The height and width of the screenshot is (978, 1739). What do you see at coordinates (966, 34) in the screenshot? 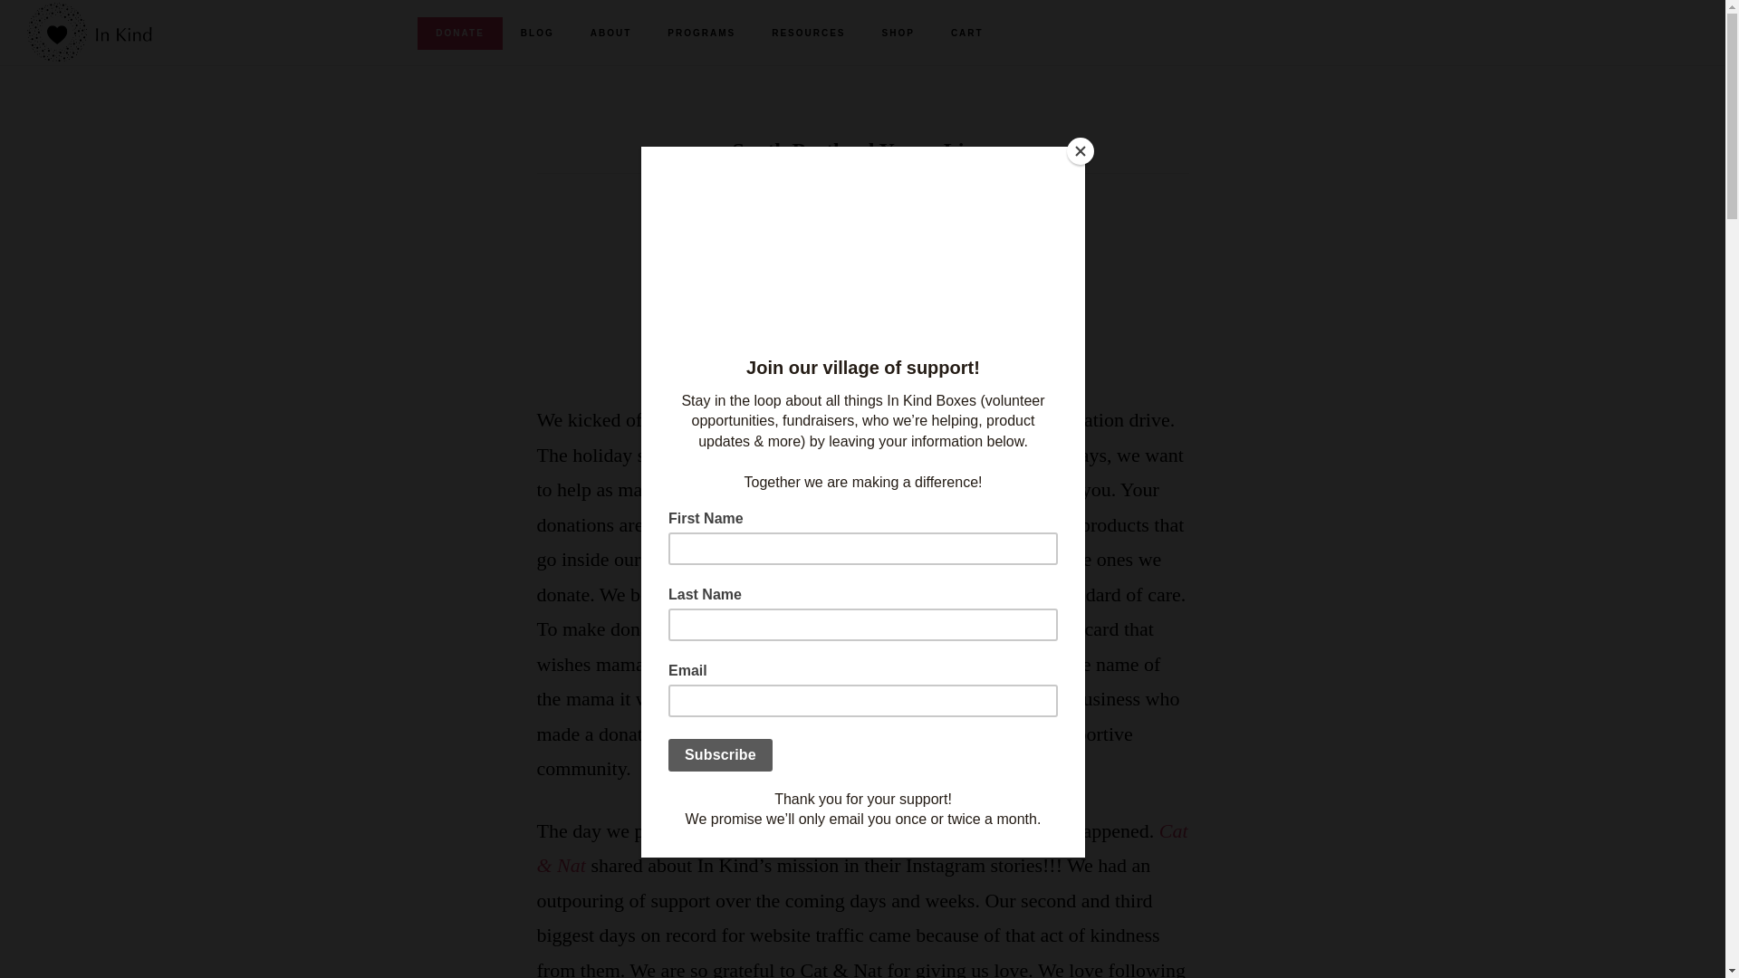
I see `CART` at bounding box center [966, 34].